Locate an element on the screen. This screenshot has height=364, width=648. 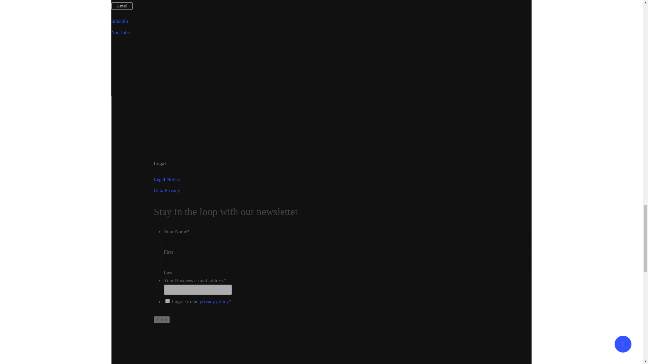
E-mail is located at coordinates (122, 6).